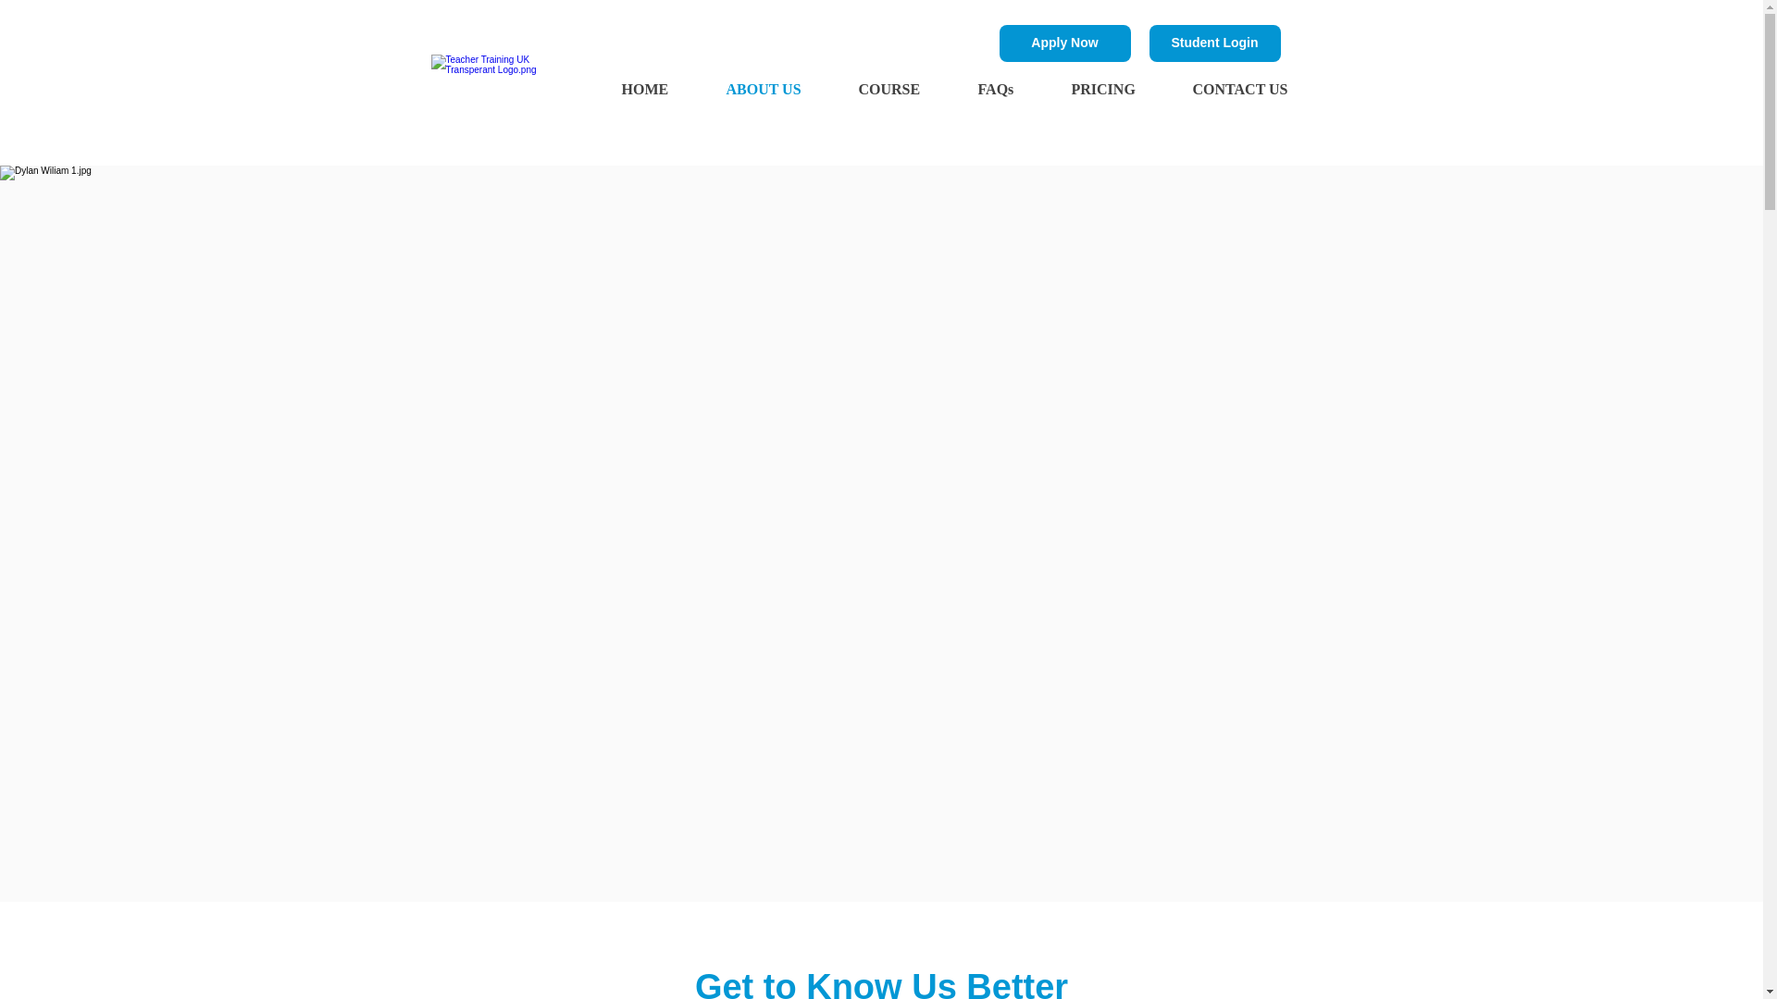 This screenshot has width=1777, height=999. What do you see at coordinates (778, 90) in the screenshot?
I see `ABOUT US` at bounding box center [778, 90].